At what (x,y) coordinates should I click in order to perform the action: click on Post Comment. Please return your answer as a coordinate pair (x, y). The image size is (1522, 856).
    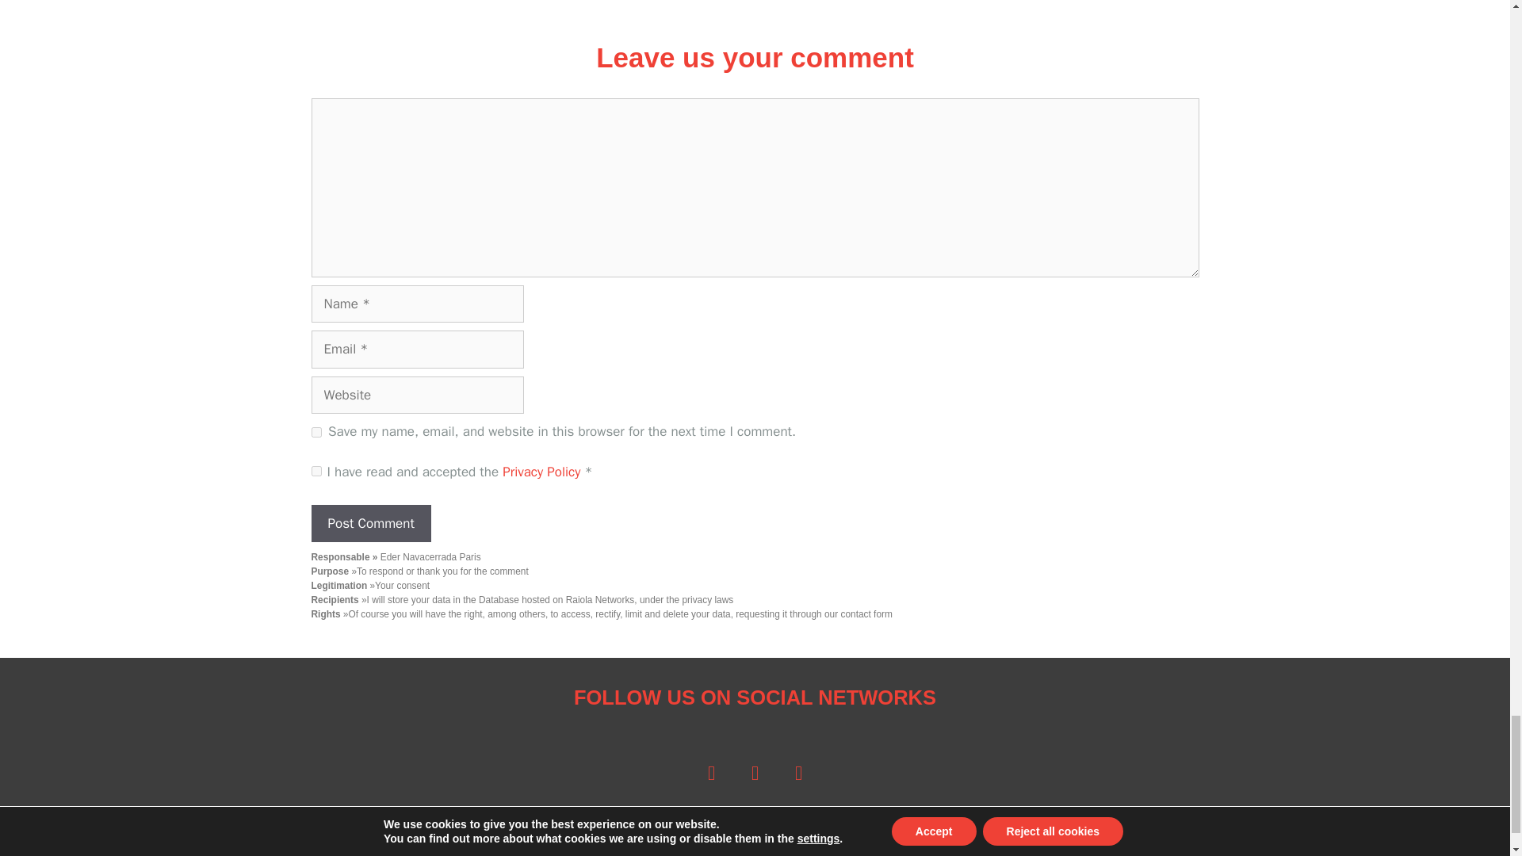
    Looking at the image, I should click on (370, 523).